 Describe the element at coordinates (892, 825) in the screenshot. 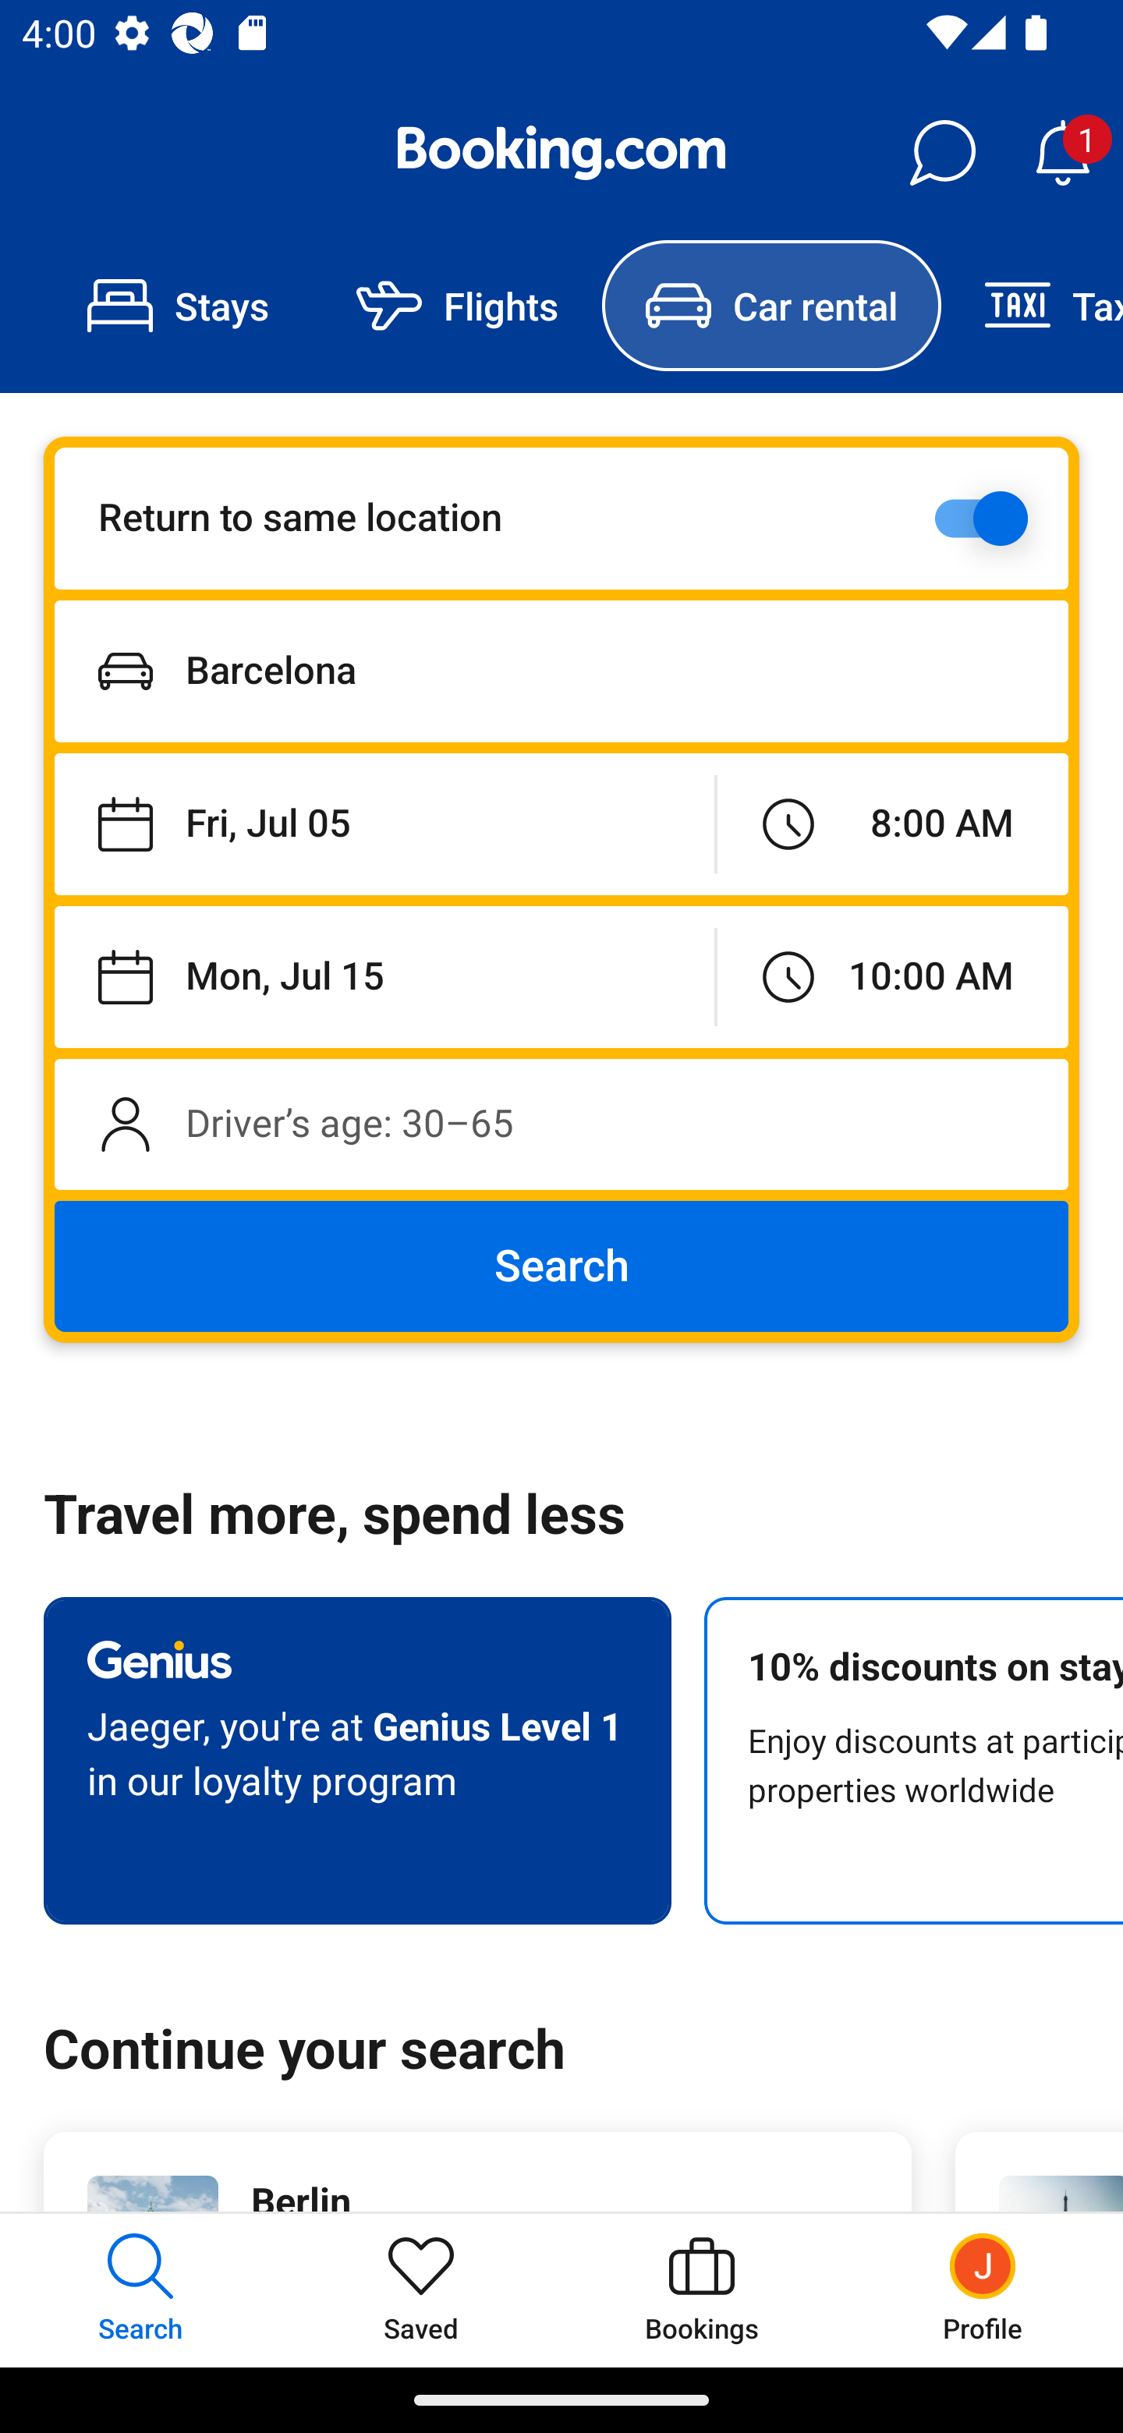

I see `Pick-up time: 08:00:00.000` at that location.